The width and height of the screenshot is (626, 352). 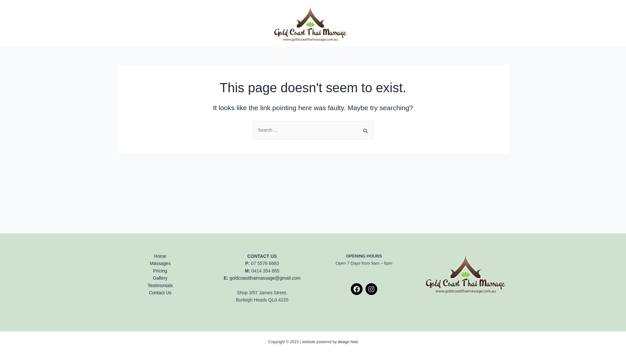 What do you see at coordinates (417, 23) in the screenshot?
I see `CONTACT US` at bounding box center [417, 23].